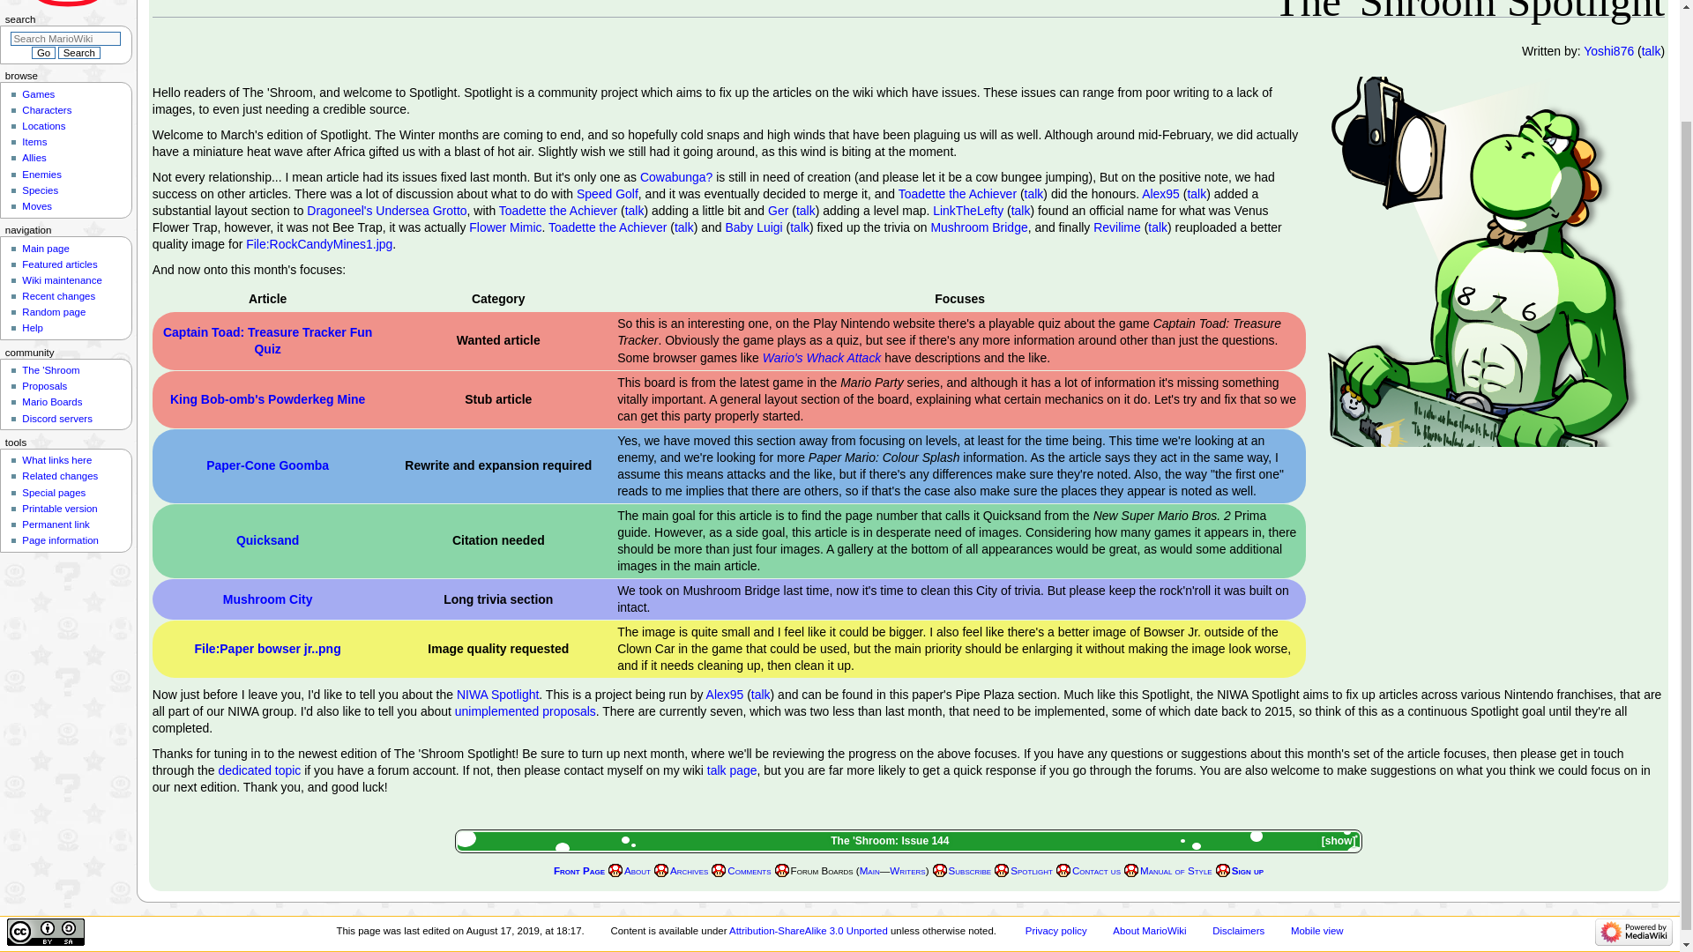 The height and width of the screenshot is (952, 1693). I want to click on Paper-Cone Goomba, so click(267, 465).